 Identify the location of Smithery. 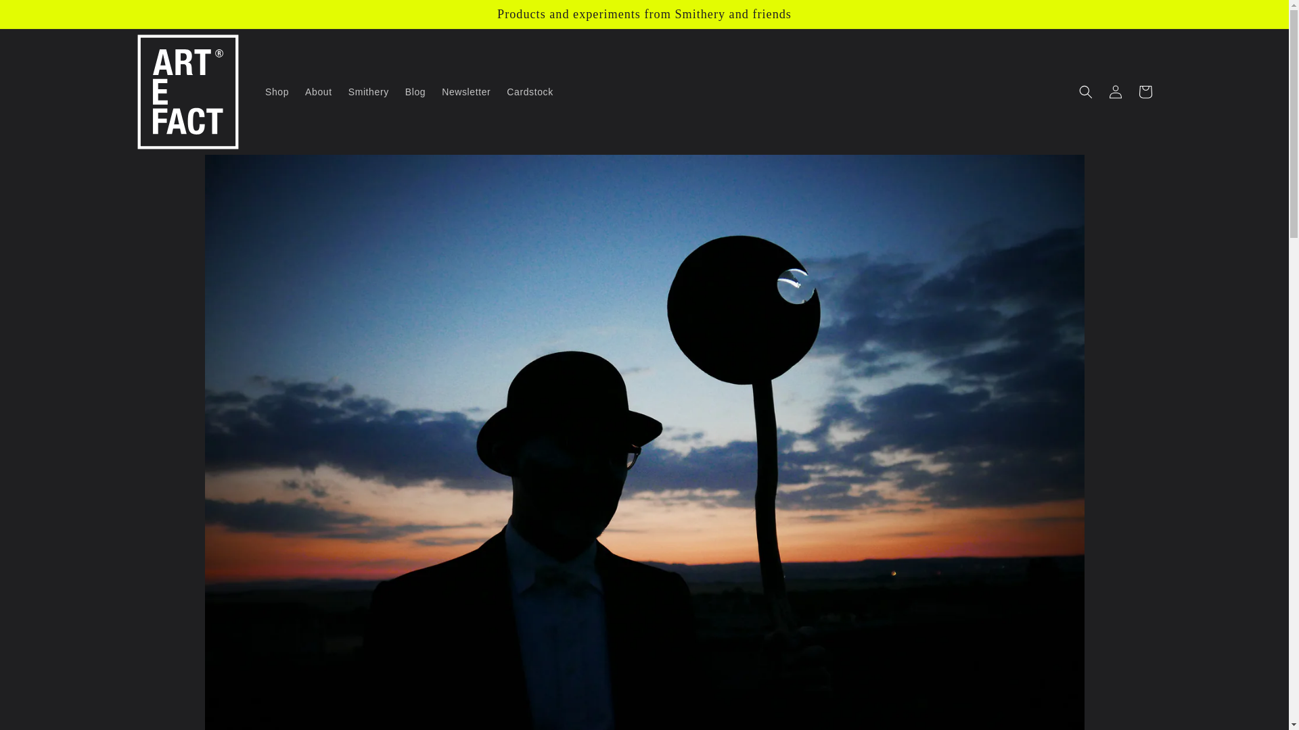
(369, 91).